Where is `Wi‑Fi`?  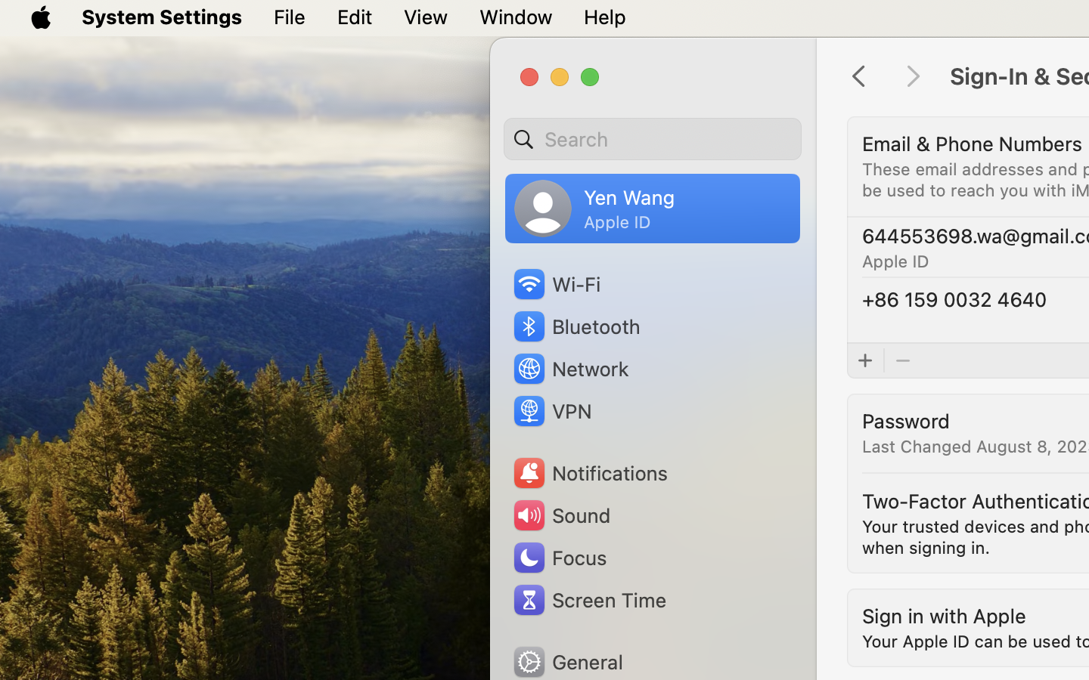 Wi‑Fi is located at coordinates (556, 284).